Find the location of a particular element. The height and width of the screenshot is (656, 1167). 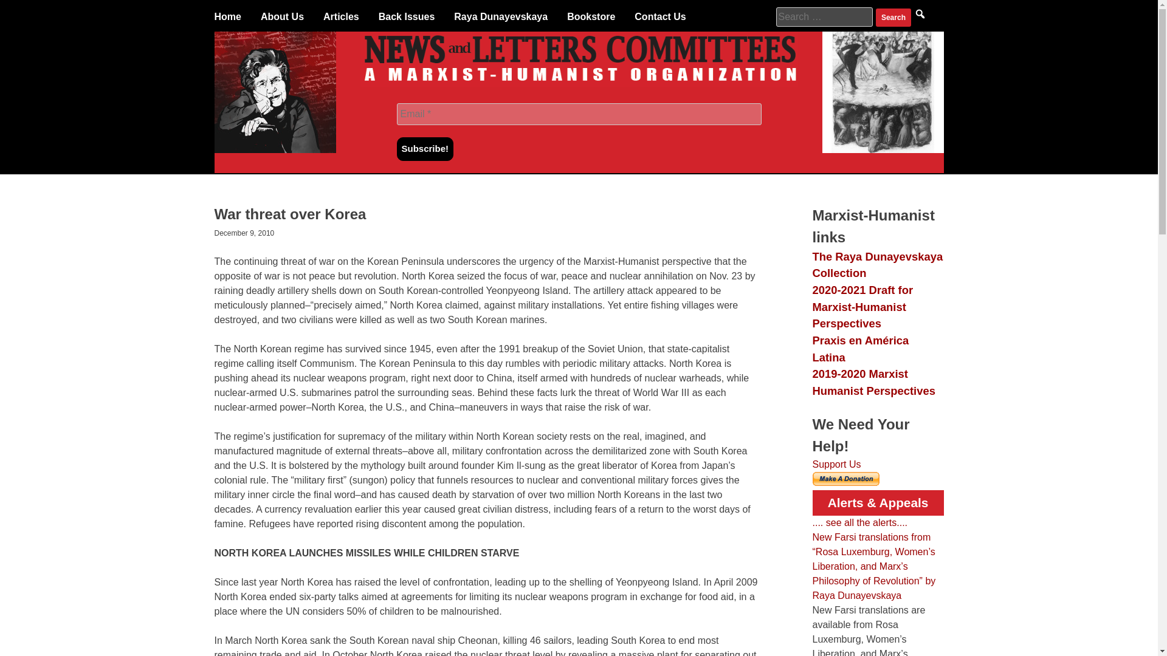

Articles is located at coordinates (341, 17).